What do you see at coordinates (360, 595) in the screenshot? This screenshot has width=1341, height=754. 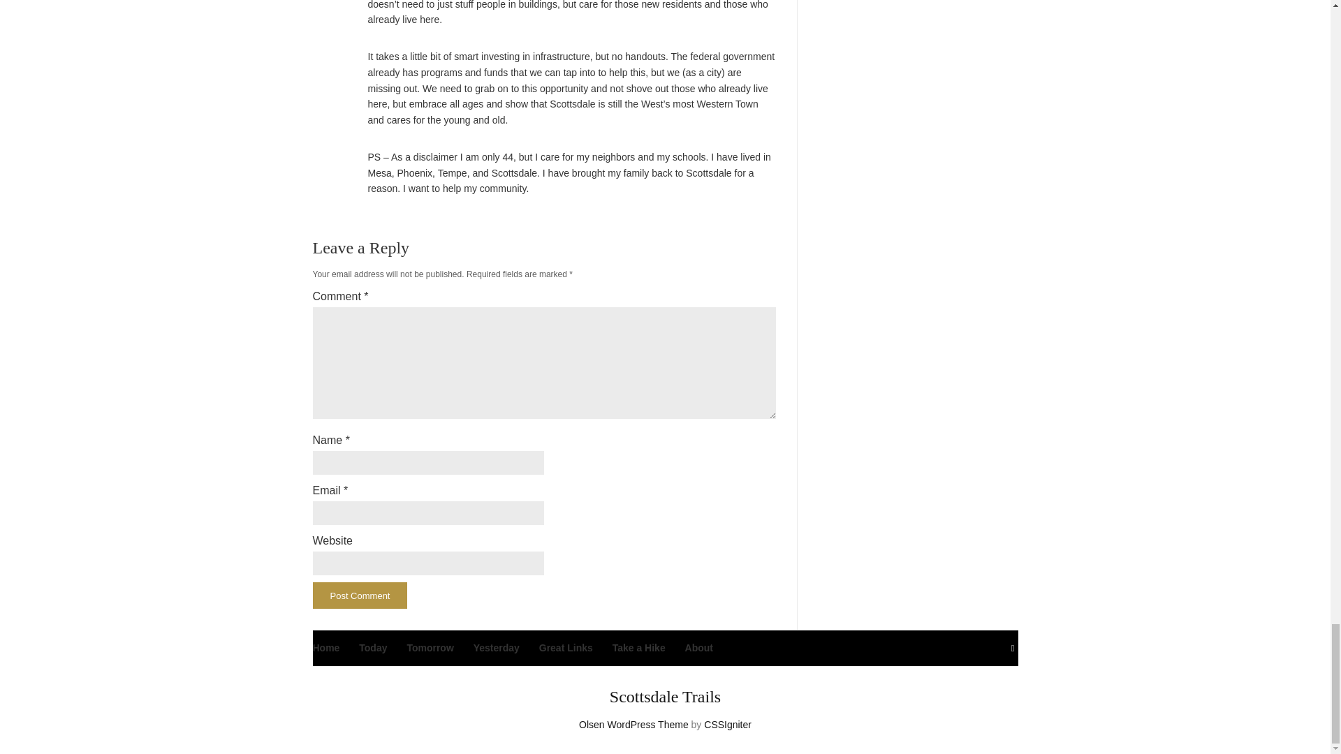 I see `Post Comment` at bounding box center [360, 595].